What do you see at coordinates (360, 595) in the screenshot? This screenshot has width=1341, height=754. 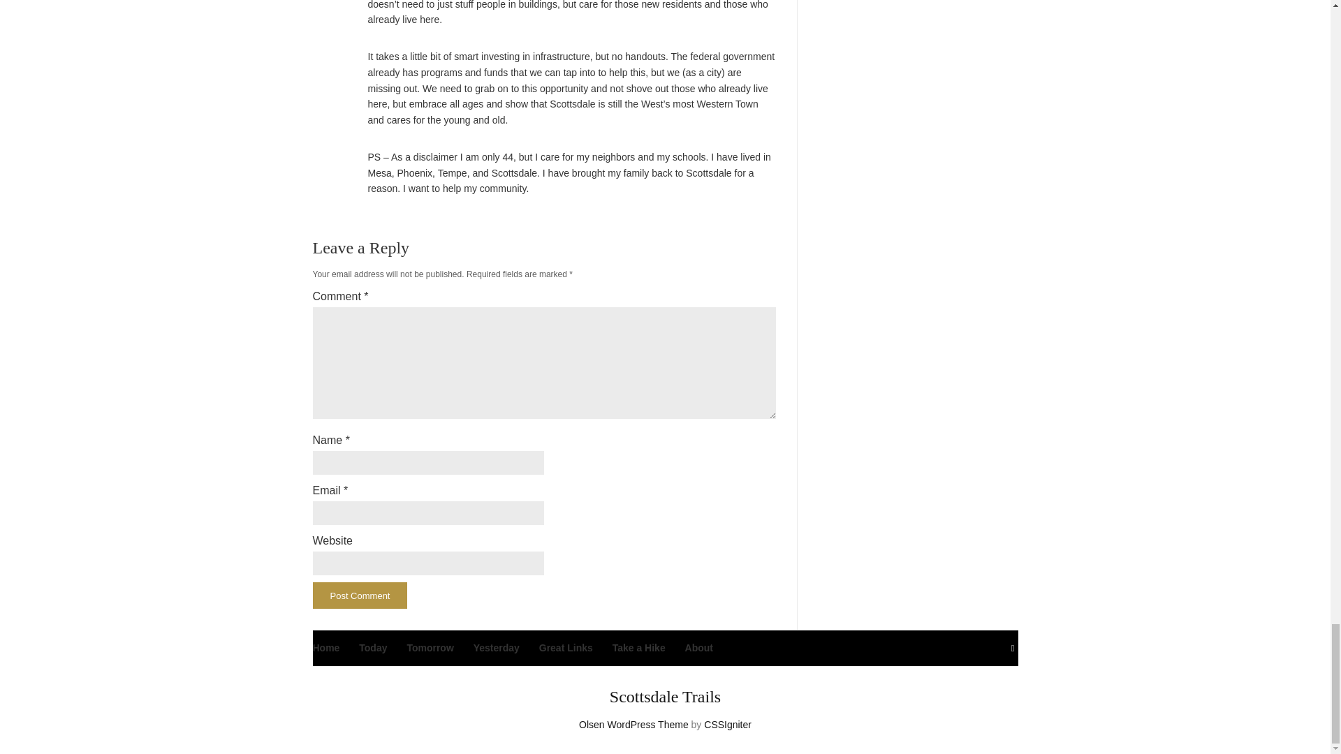 I see `Post Comment` at bounding box center [360, 595].